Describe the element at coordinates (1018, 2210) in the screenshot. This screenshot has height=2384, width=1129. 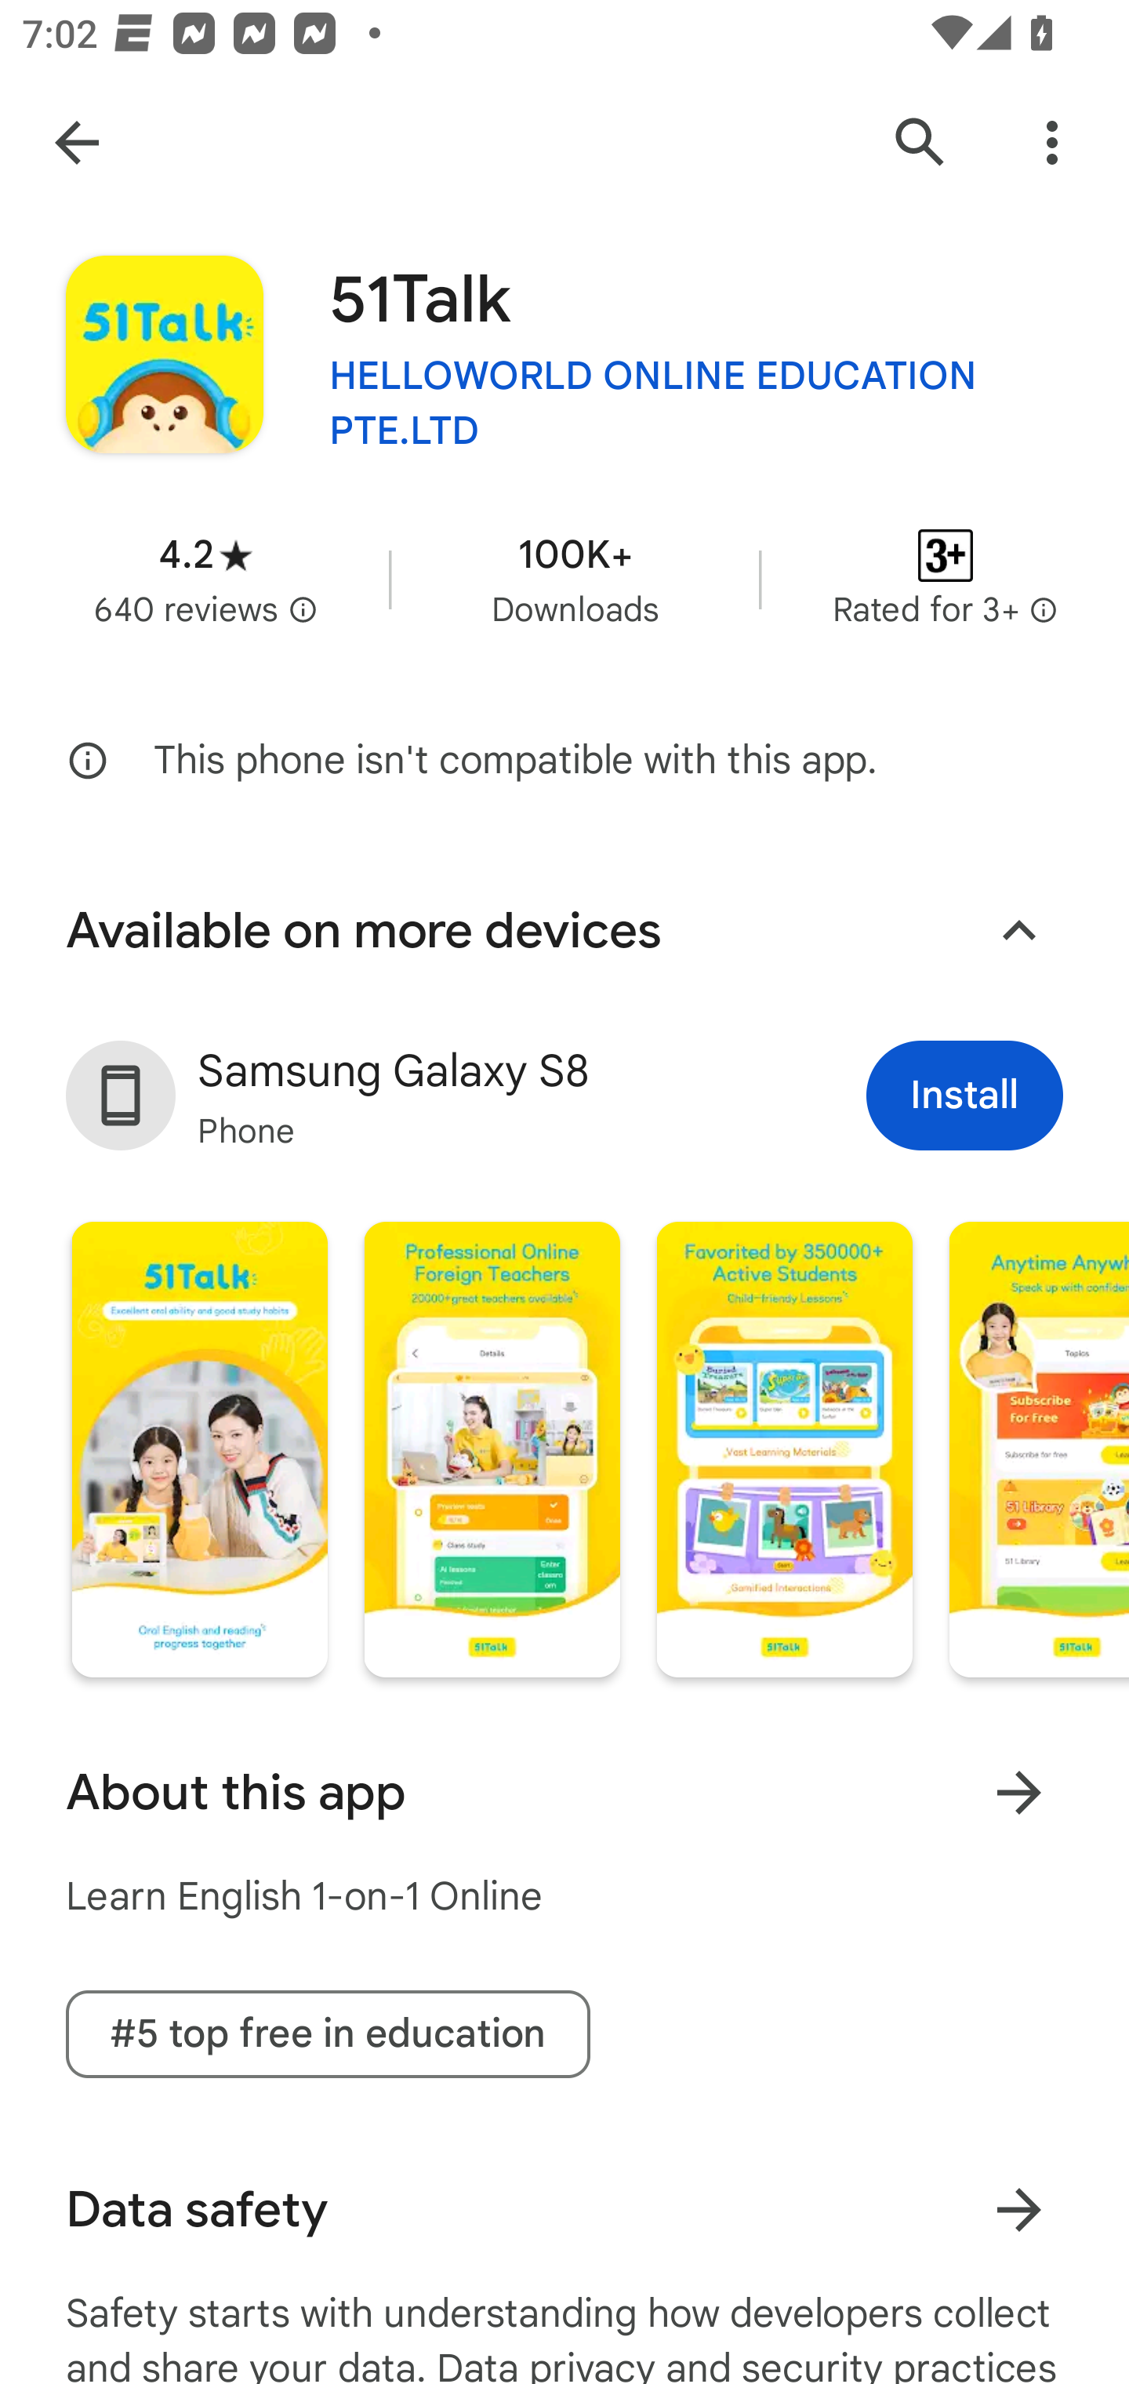
I see `Learn more about data safety` at that location.